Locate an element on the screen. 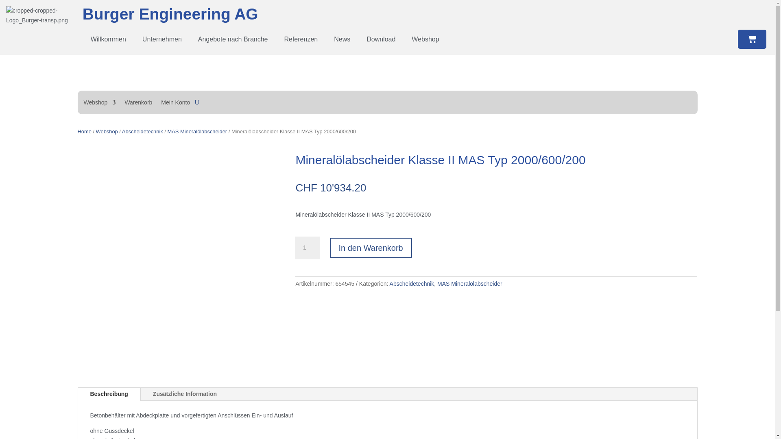  Home is located at coordinates (84, 132).